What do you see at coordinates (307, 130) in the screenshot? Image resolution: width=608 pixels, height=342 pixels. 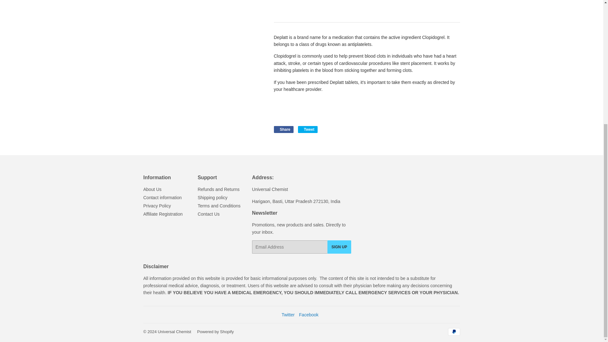 I see `Tweet on Twitter` at bounding box center [307, 130].